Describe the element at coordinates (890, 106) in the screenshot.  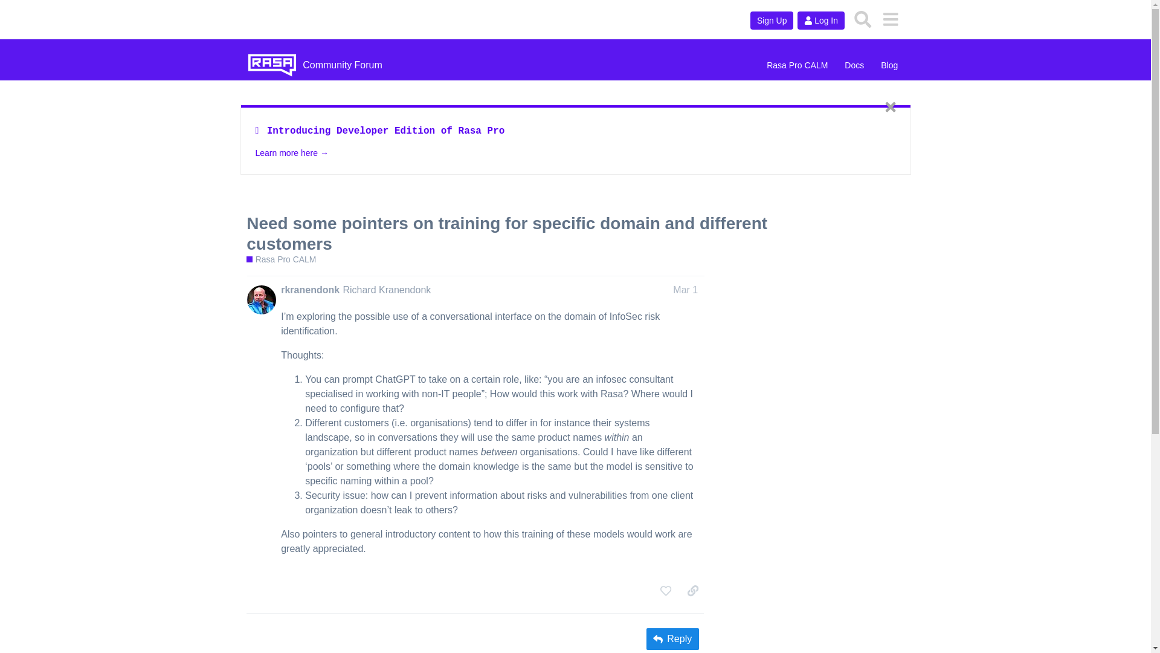
I see `Close the banner` at that location.